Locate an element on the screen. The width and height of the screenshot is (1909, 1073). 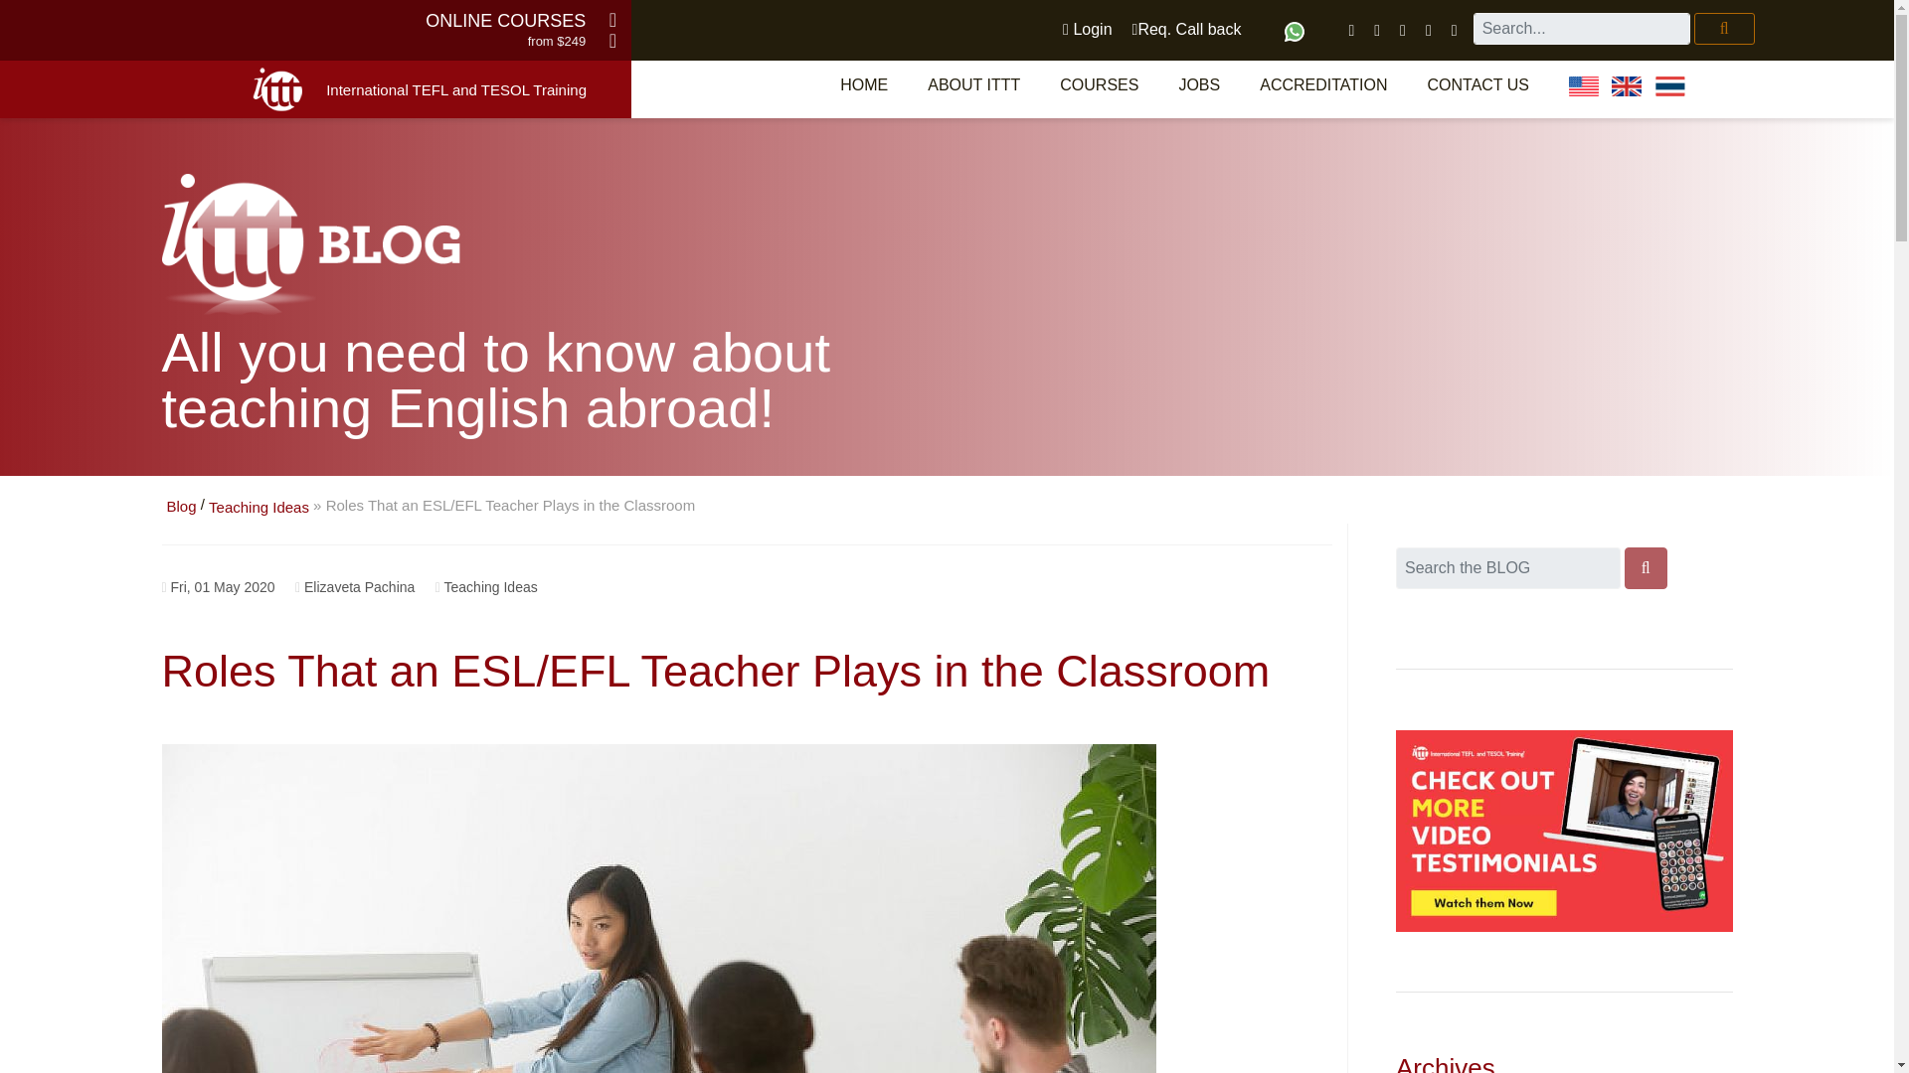
COURSES is located at coordinates (1100, 84).